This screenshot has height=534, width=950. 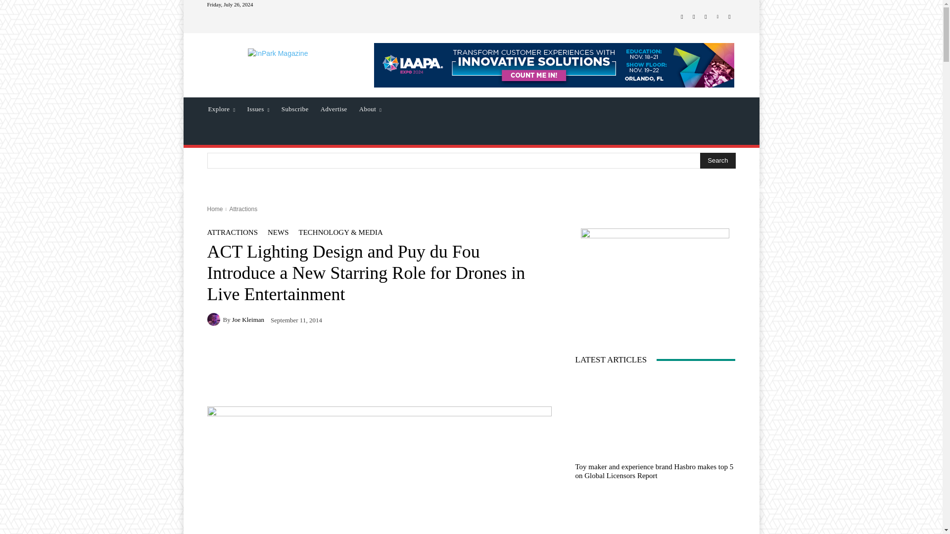 I want to click on View all posts in Attractions, so click(x=243, y=209).